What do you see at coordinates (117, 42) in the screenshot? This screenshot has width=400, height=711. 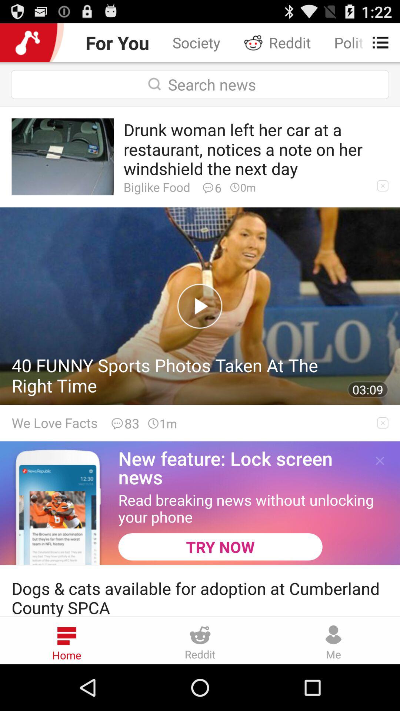 I see `press the for you app` at bounding box center [117, 42].